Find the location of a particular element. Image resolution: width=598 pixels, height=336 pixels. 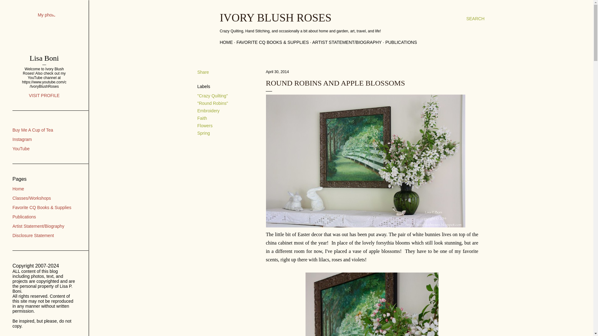

SEARCH is located at coordinates (475, 19).